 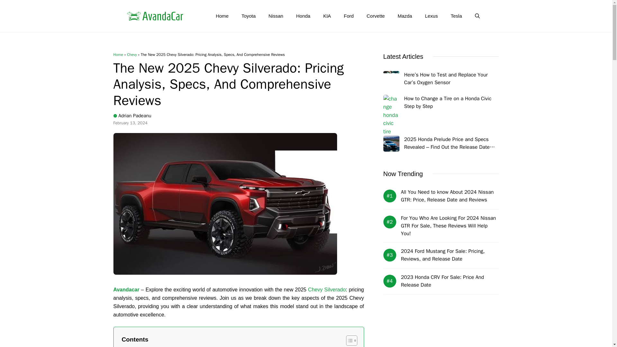 What do you see at coordinates (405, 16) in the screenshot?
I see `Mazda` at bounding box center [405, 16].